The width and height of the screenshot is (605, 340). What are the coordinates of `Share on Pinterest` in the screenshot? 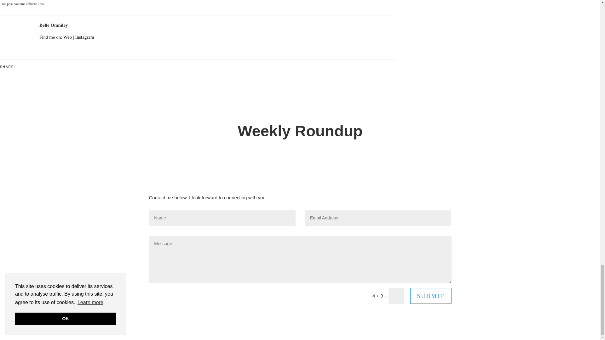 It's located at (25, 66).